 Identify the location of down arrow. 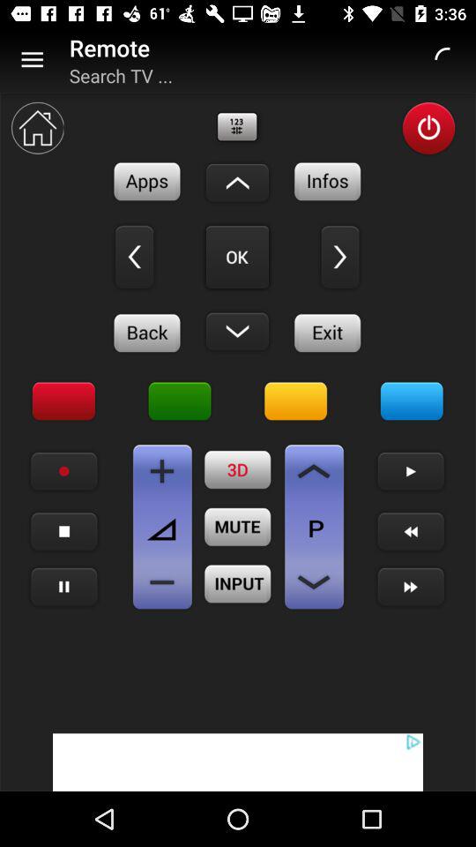
(237, 183).